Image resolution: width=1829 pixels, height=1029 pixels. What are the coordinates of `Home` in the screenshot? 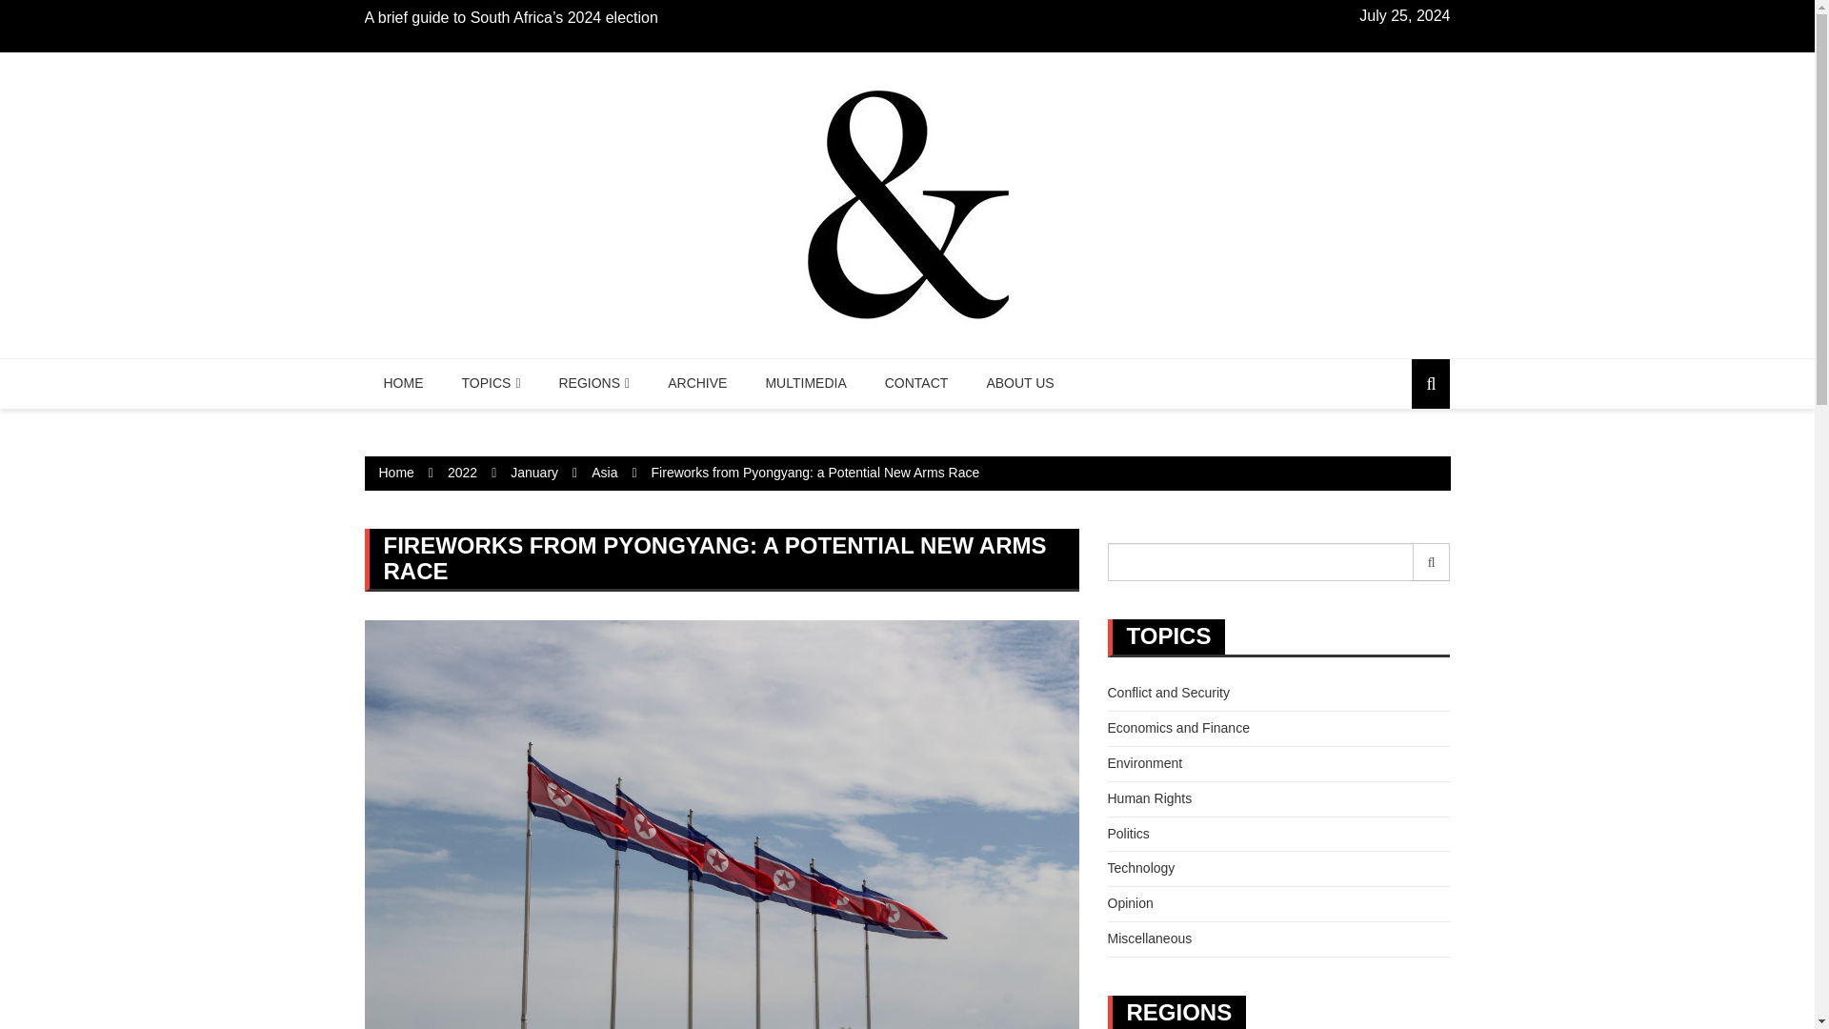 It's located at (396, 473).